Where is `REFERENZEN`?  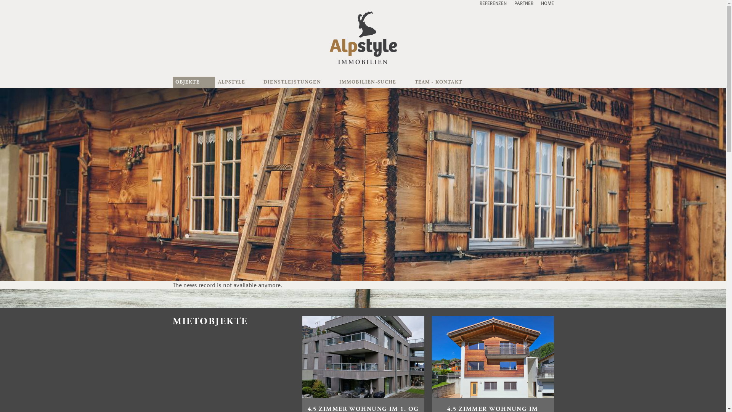 REFERENZEN is located at coordinates (493, 3).